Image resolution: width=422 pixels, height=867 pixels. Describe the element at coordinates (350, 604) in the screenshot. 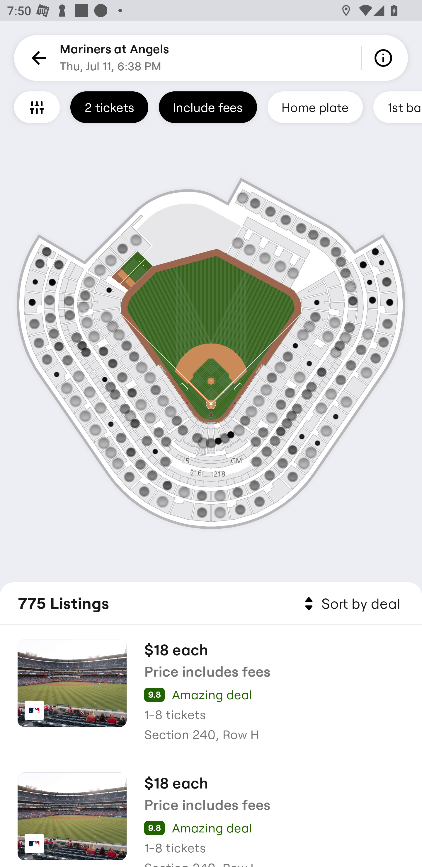

I see `Sort by deal` at that location.